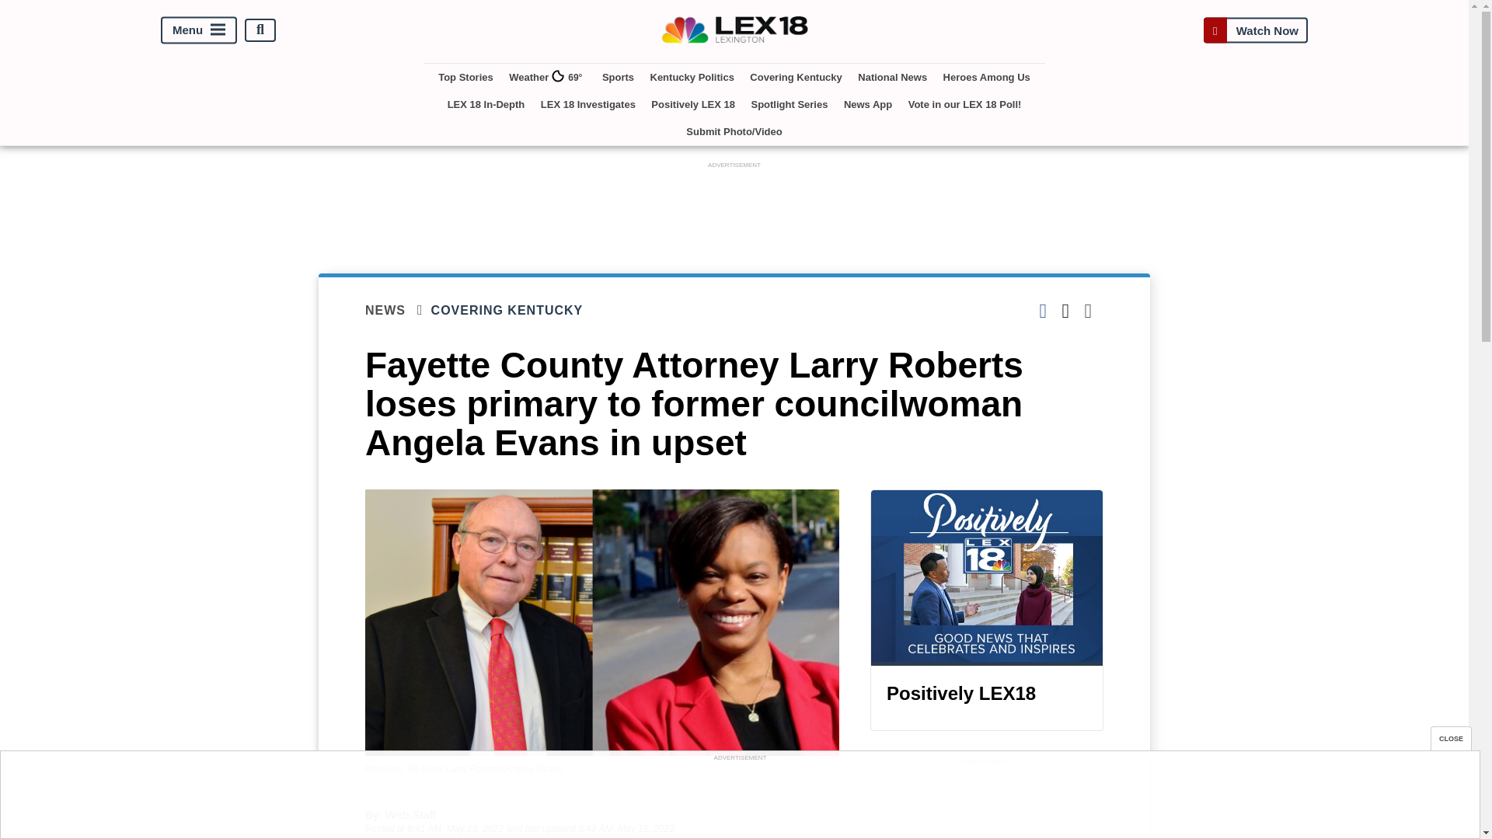 This screenshot has height=839, width=1492. I want to click on Watch Now, so click(1255, 30).